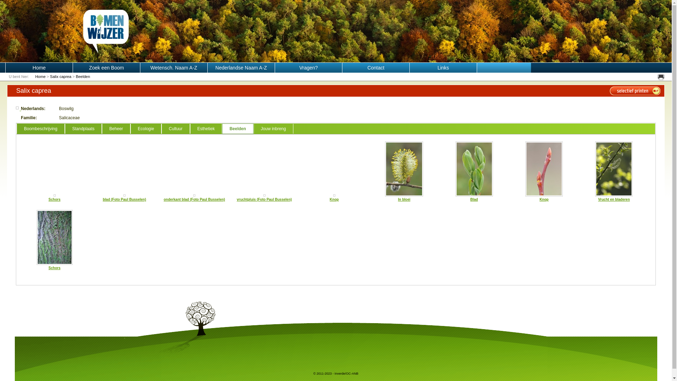  I want to click on Beheer, so click(116, 129).